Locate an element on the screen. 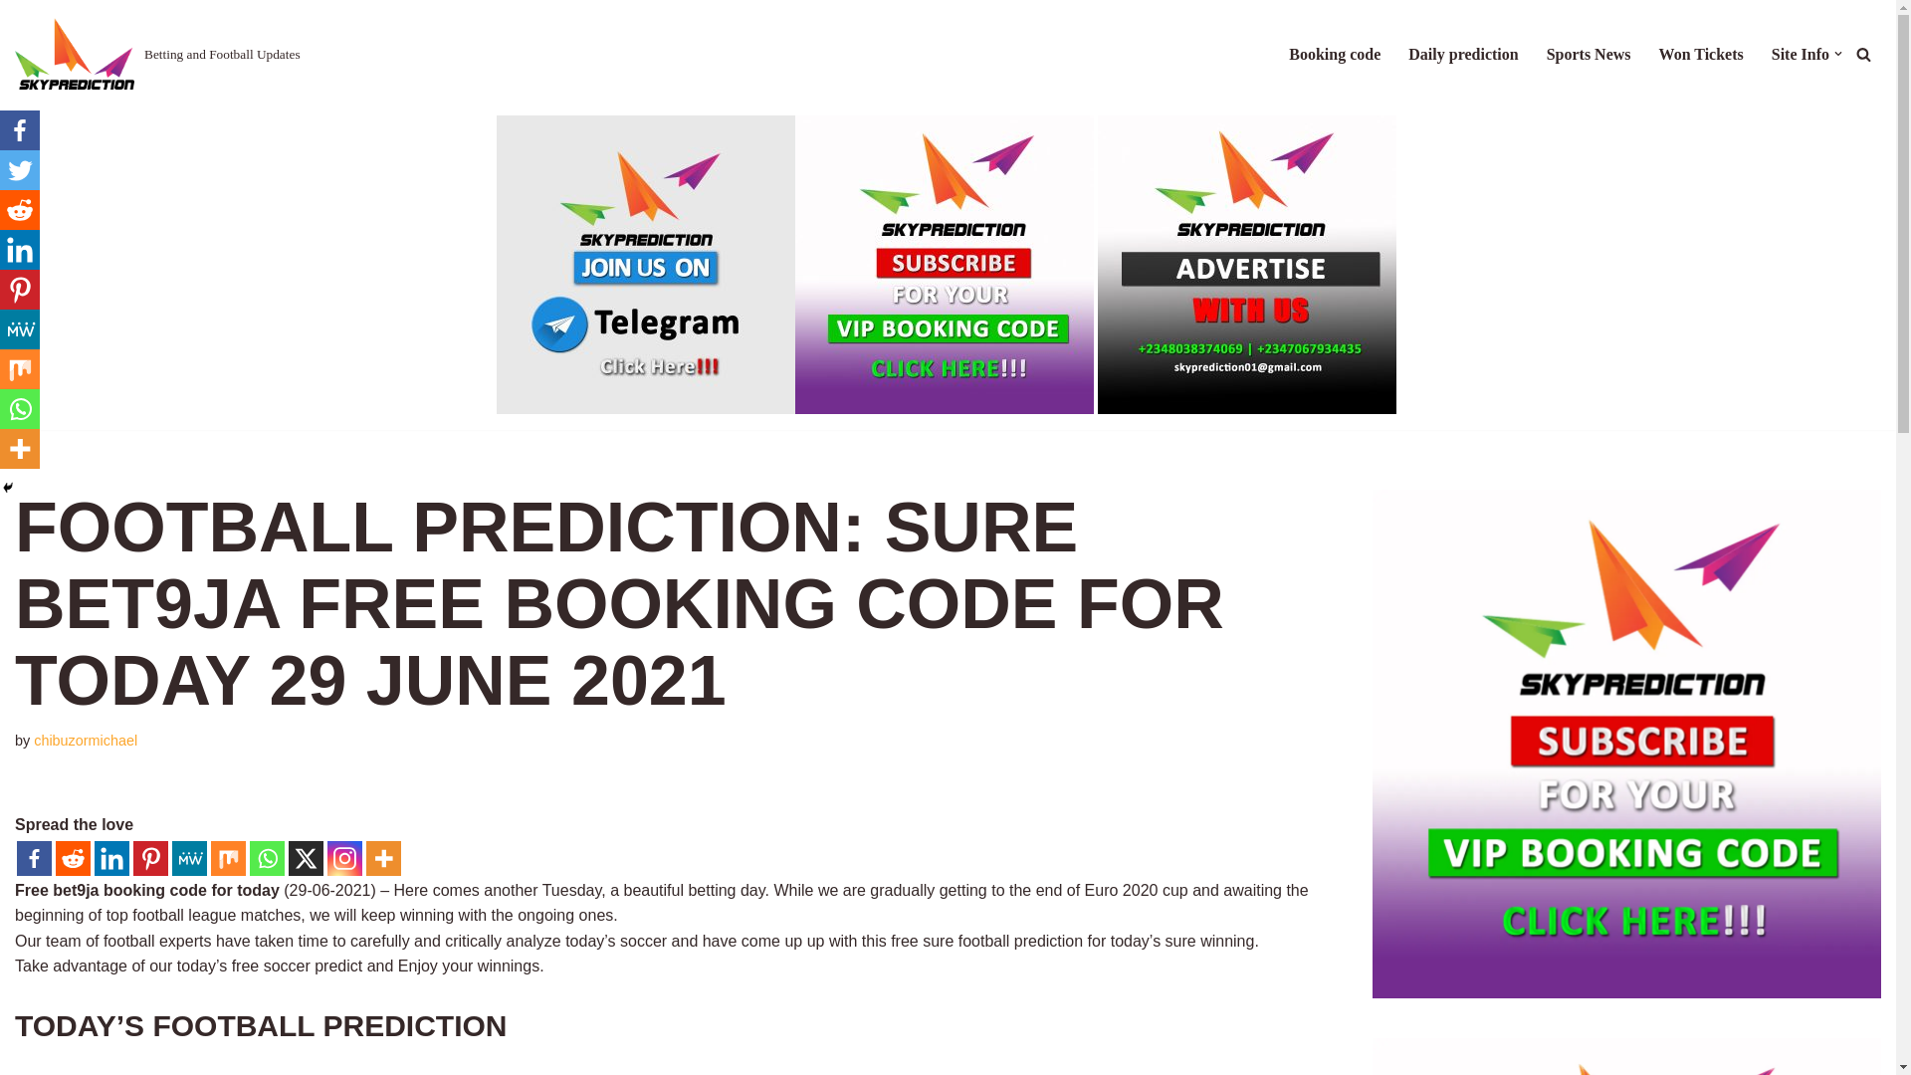 This screenshot has height=1075, width=1911. Posts by chibuzormichael is located at coordinates (86, 740).